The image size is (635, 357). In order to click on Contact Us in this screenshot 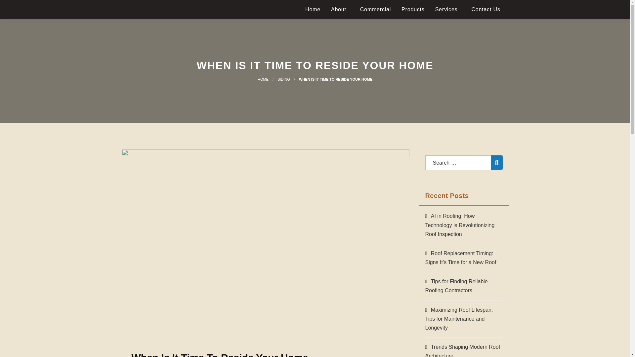, I will do `click(486, 9)`.